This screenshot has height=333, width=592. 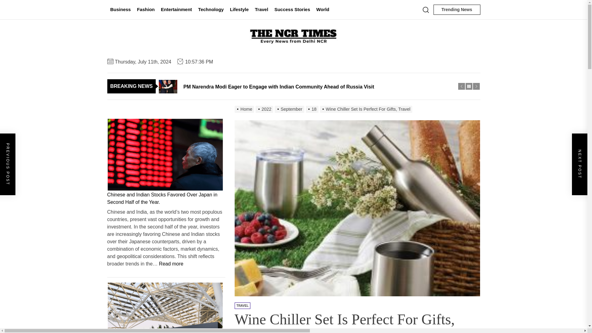 What do you see at coordinates (176, 10) in the screenshot?
I see `Entertainment` at bounding box center [176, 10].